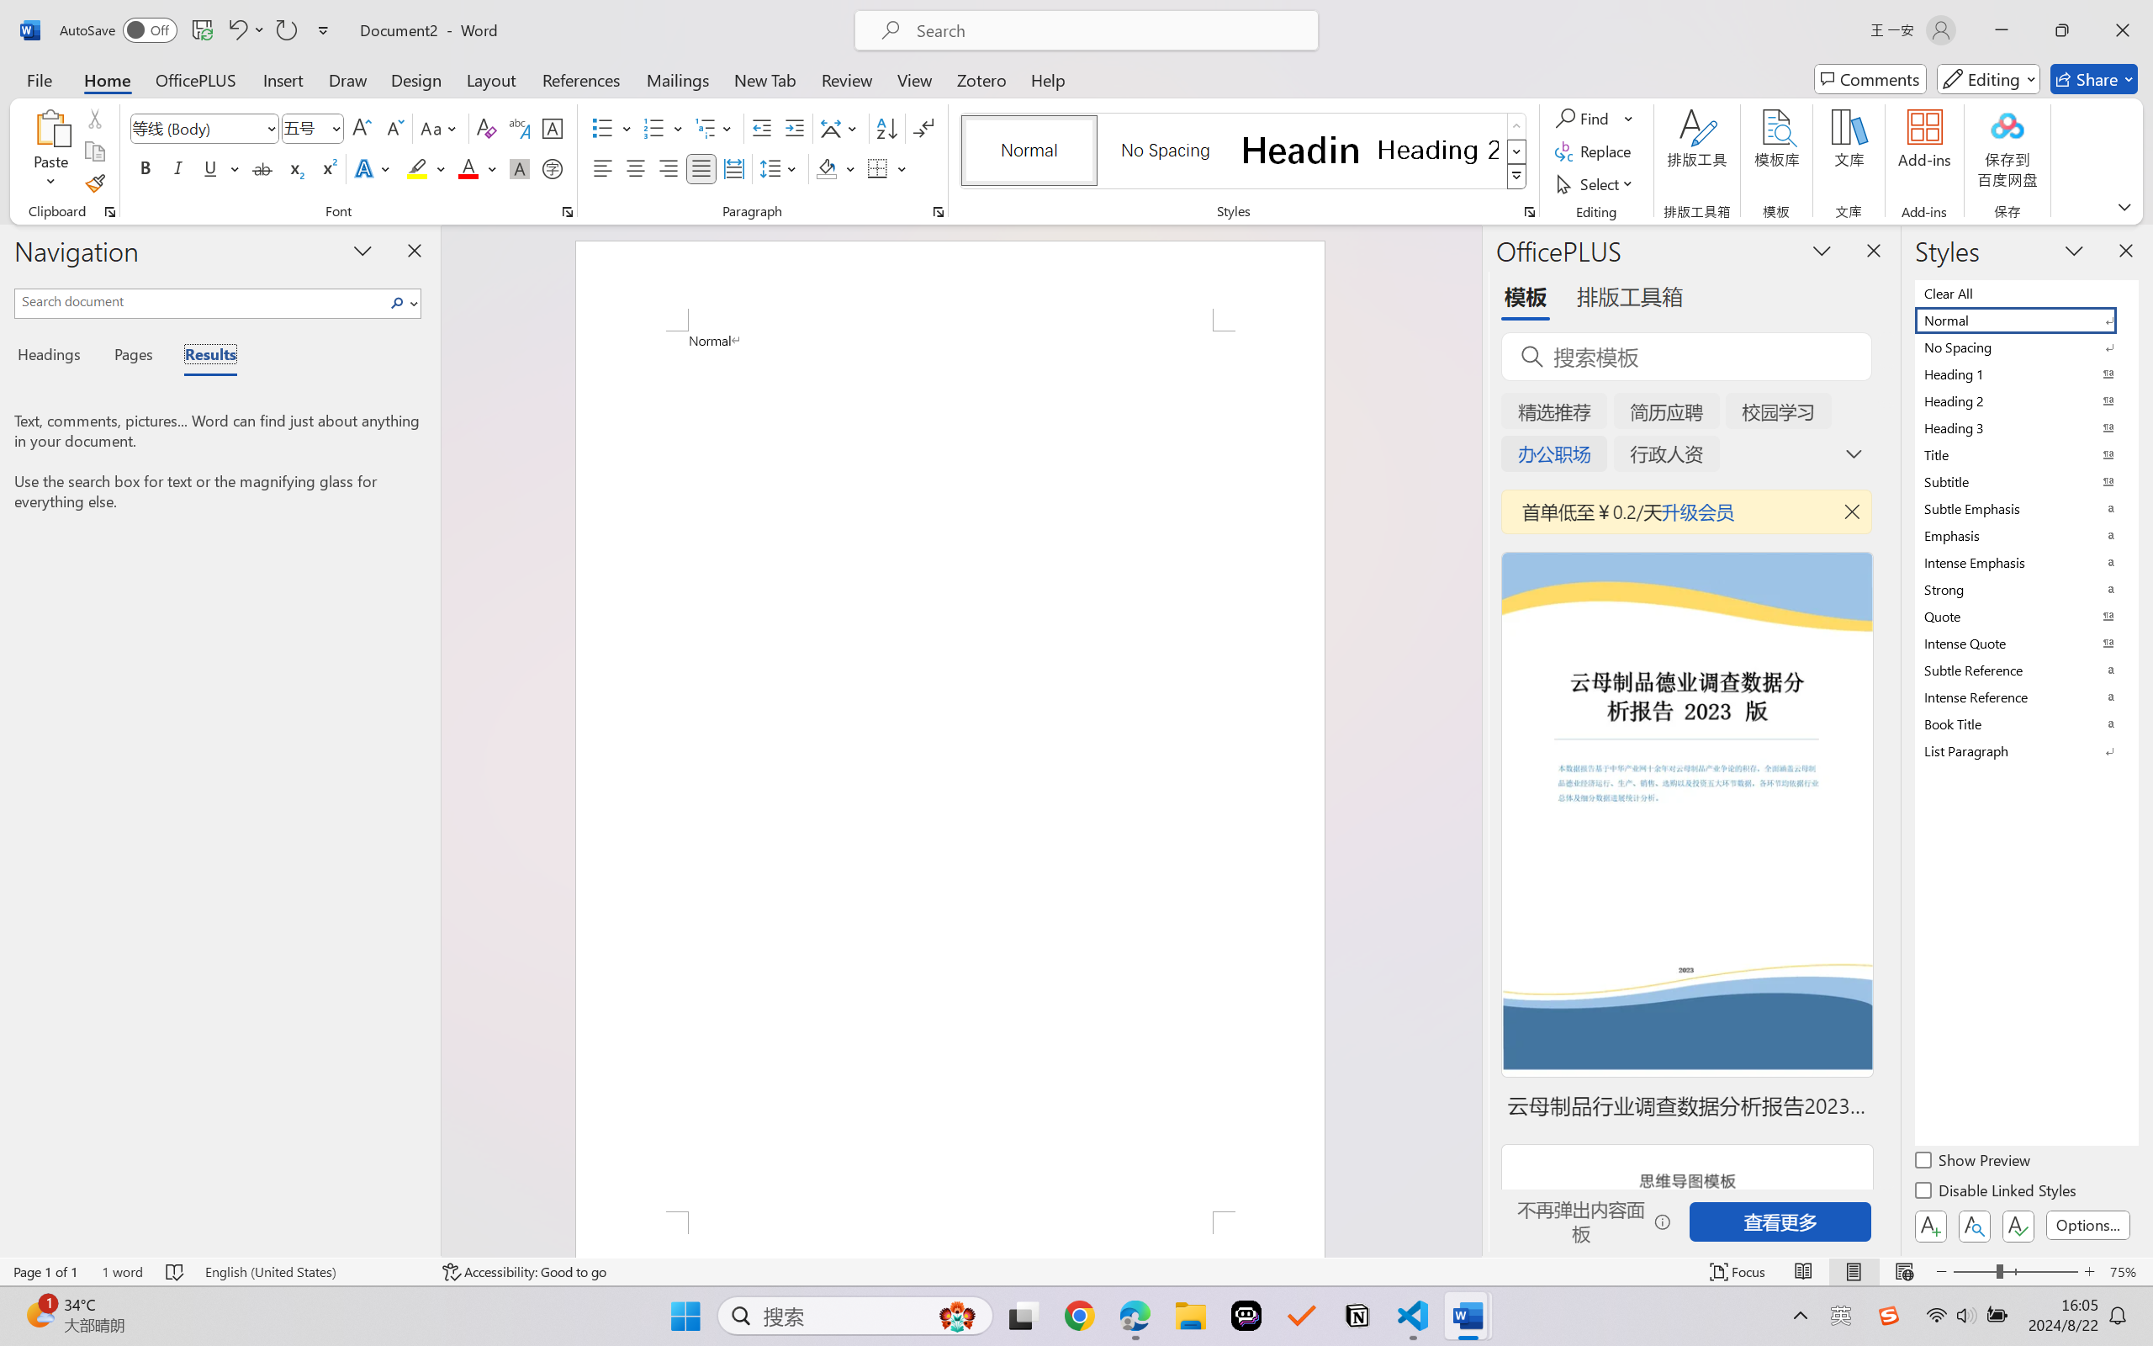 Image resolution: width=2153 pixels, height=1346 pixels. Describe the element at coordinates (950, 771) in the screenshot. I see `Page 1 content` at that location.